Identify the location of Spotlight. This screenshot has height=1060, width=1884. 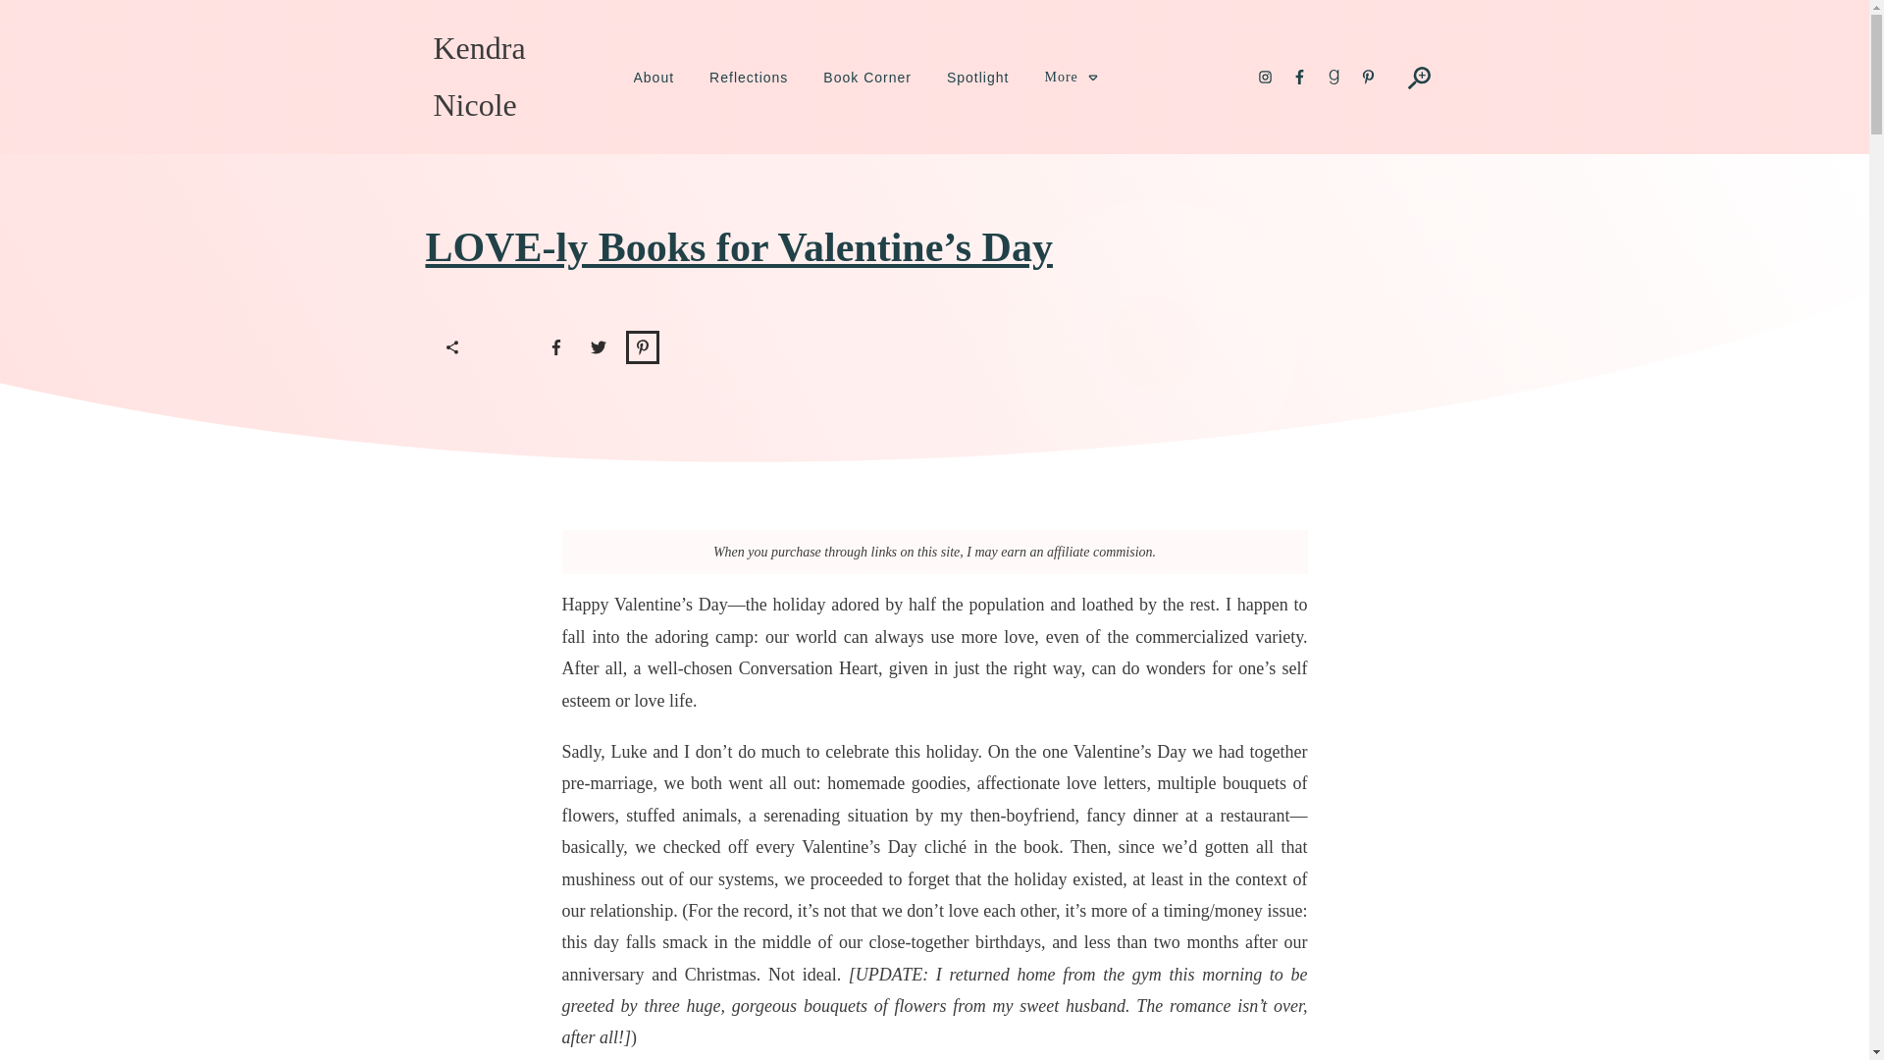
(977, 77).